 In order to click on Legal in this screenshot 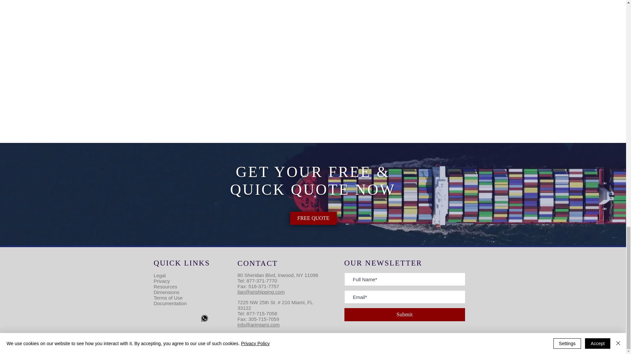, I will do `click(160, 275)`.